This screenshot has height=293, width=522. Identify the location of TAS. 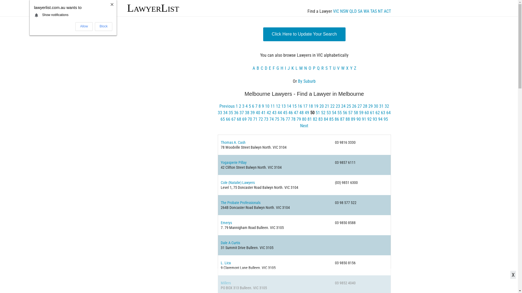
(374, 11).